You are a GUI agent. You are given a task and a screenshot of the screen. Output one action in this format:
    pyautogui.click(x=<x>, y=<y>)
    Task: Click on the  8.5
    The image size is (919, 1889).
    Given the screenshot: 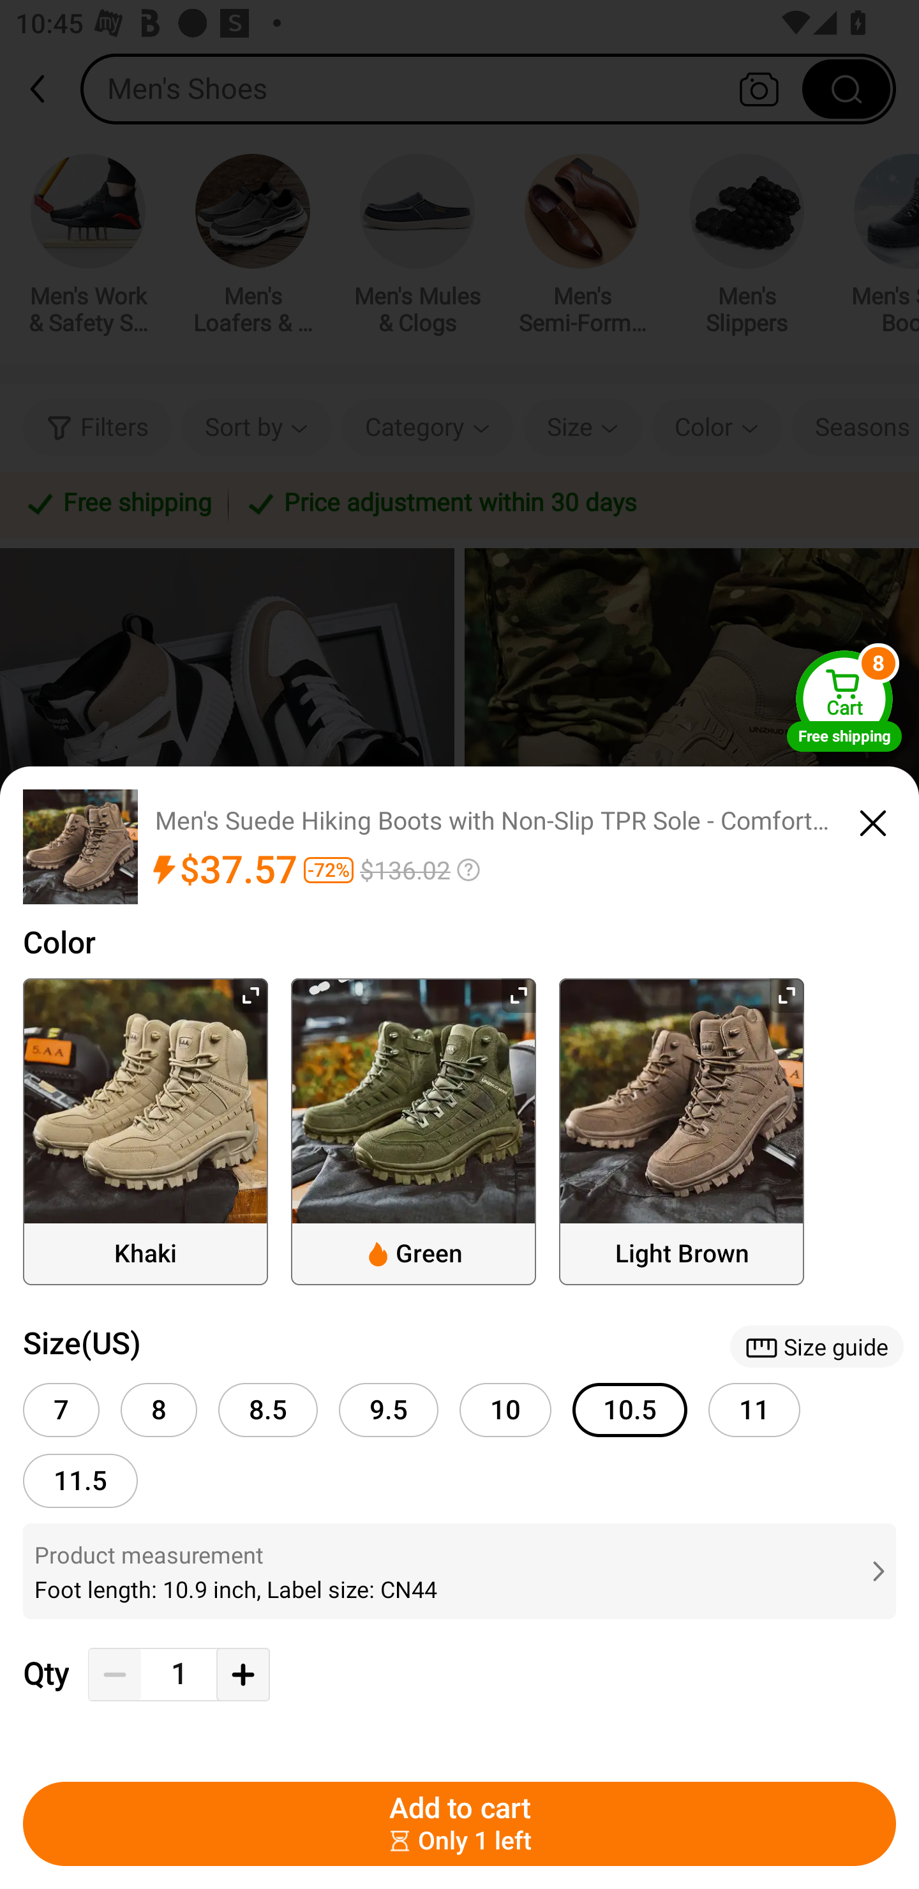 What is the action you would take?
    pyautogui.click(x=268, y=1410)
    